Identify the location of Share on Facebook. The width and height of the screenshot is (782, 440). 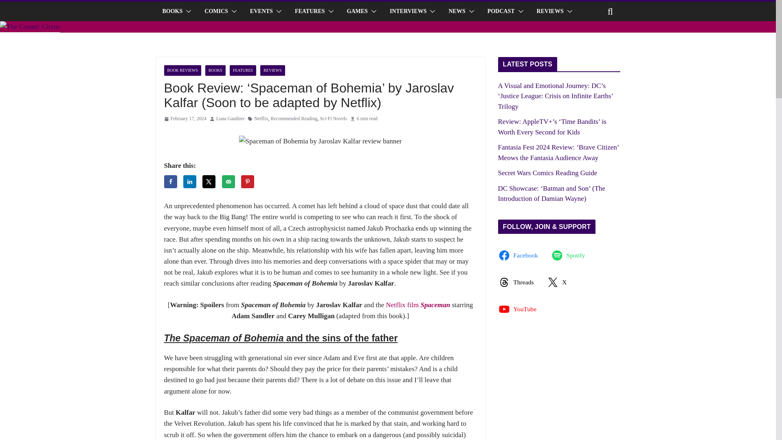
(170, 182).